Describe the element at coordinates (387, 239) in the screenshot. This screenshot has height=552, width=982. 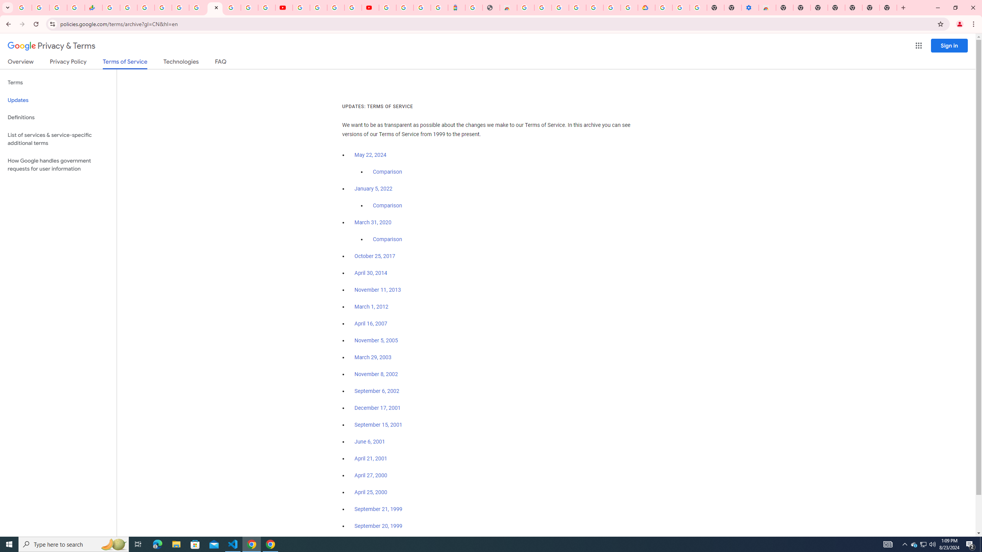
I see `Comparison` at that location.